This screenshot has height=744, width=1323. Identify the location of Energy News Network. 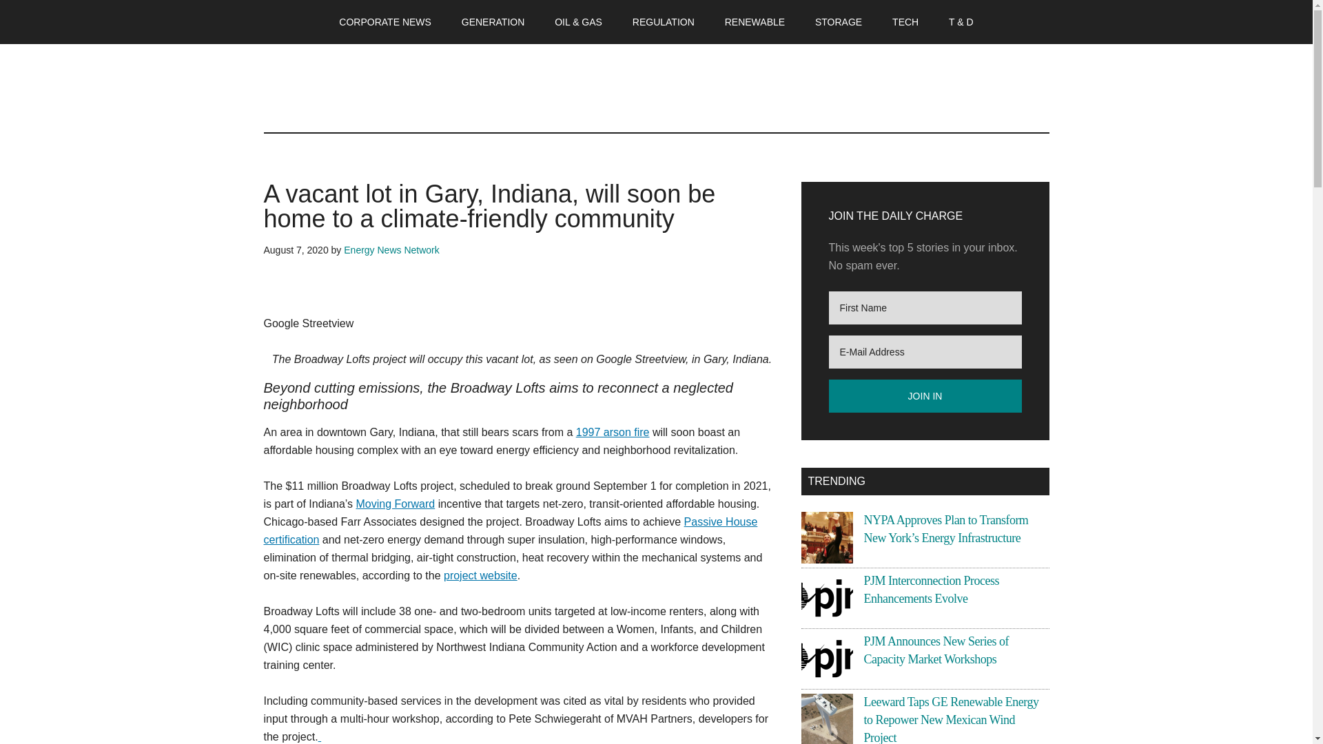
(391, 250).